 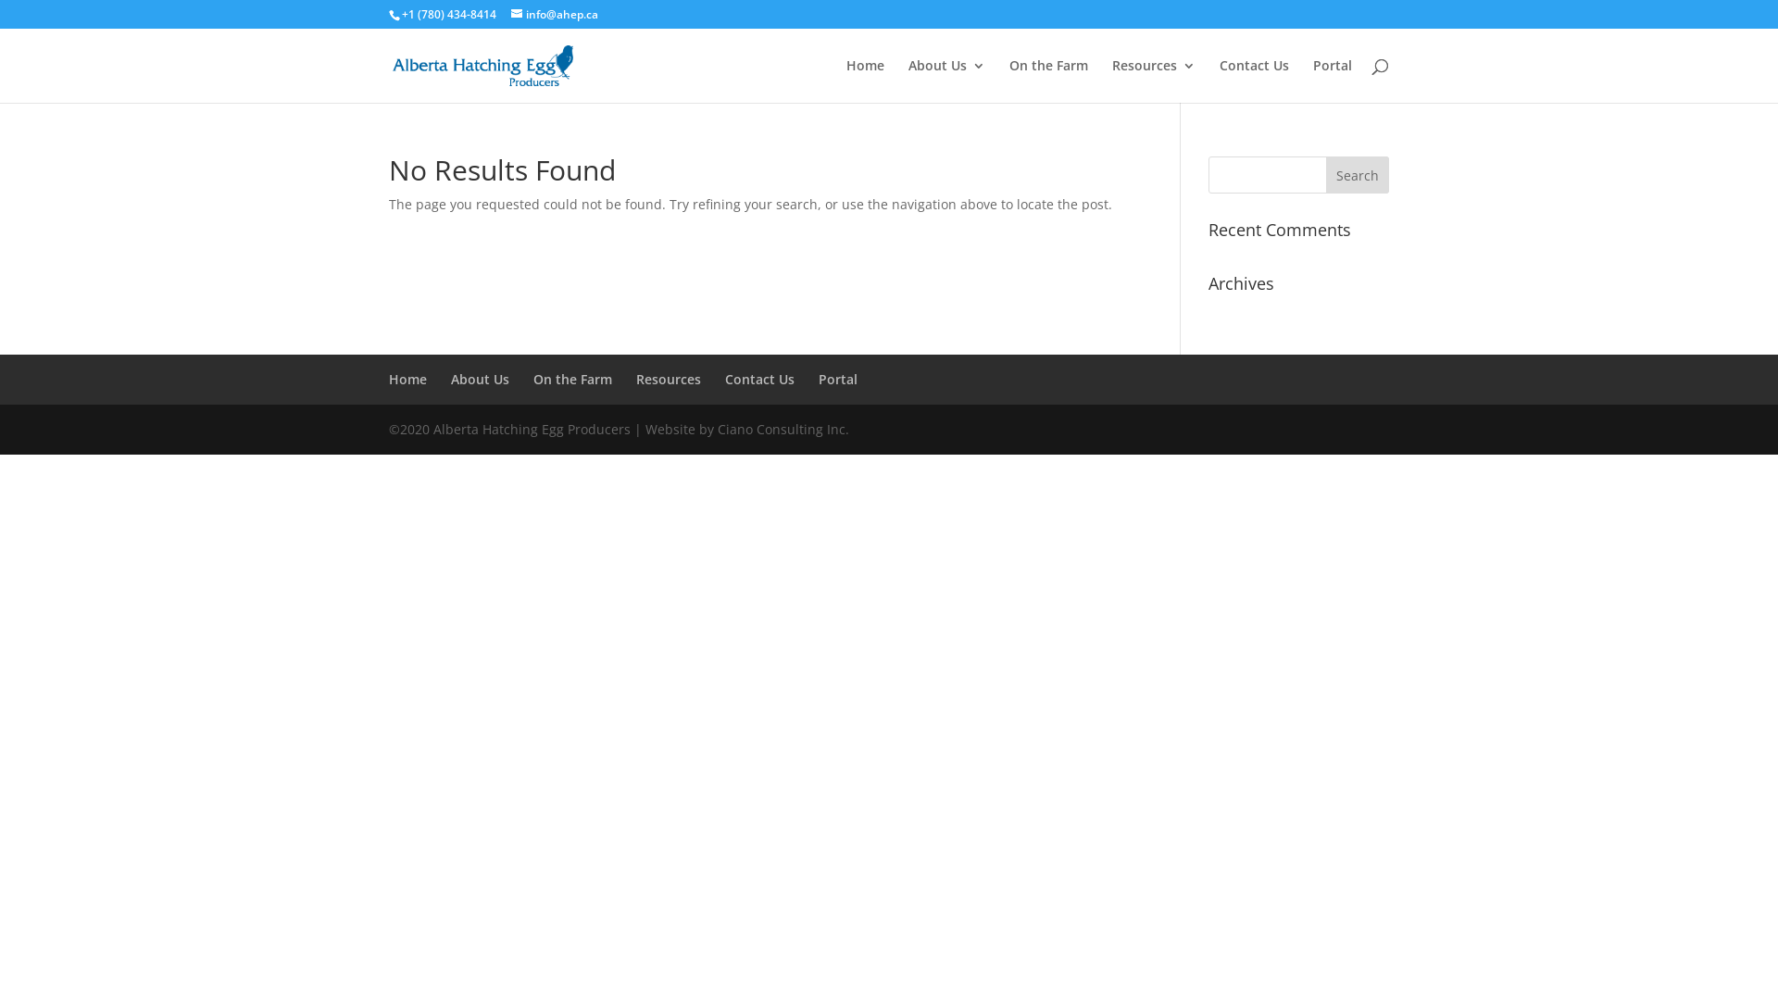 What do you see at coordinates (946, 81) in the screenshot?
I see `About Us` at bounding box center [946, 81].